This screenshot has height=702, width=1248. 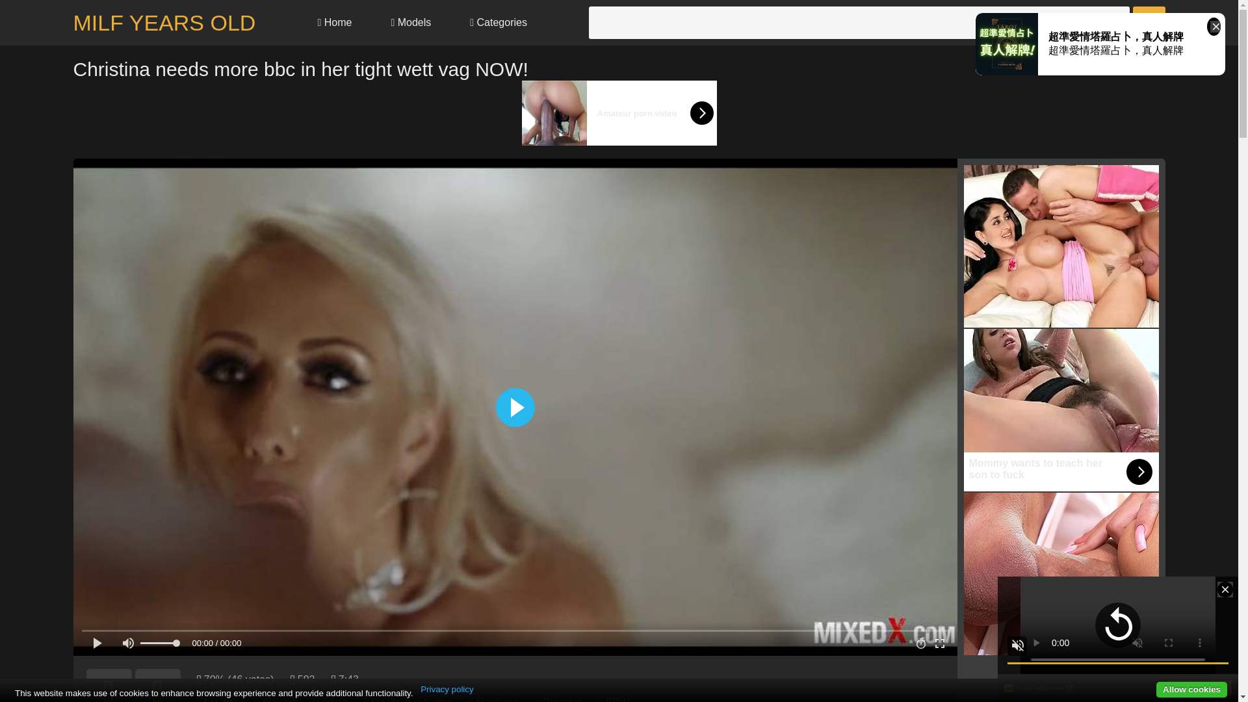 I want to click on Amateur porn video, so click(x=619, y=113).